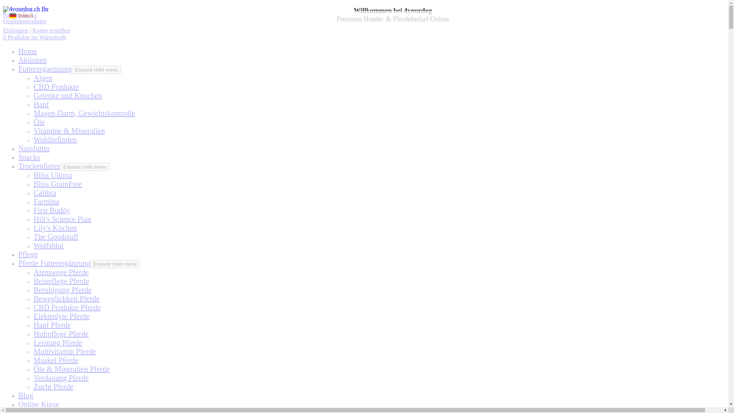 The height and width of the screenshot is (413, 734). What do you see at coordinates (56, 87) in the screenshot?
I see `CBD Produkte` at bounding box center [56, 87].